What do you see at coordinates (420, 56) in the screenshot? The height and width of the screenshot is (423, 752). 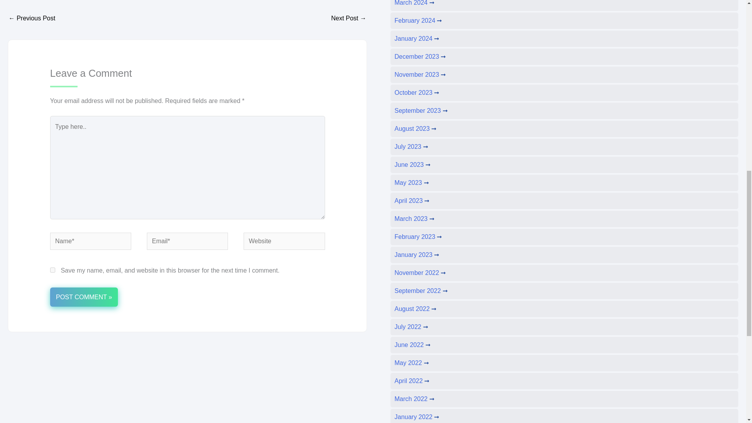 I see `December 2023` at bounding box center [420, 56].